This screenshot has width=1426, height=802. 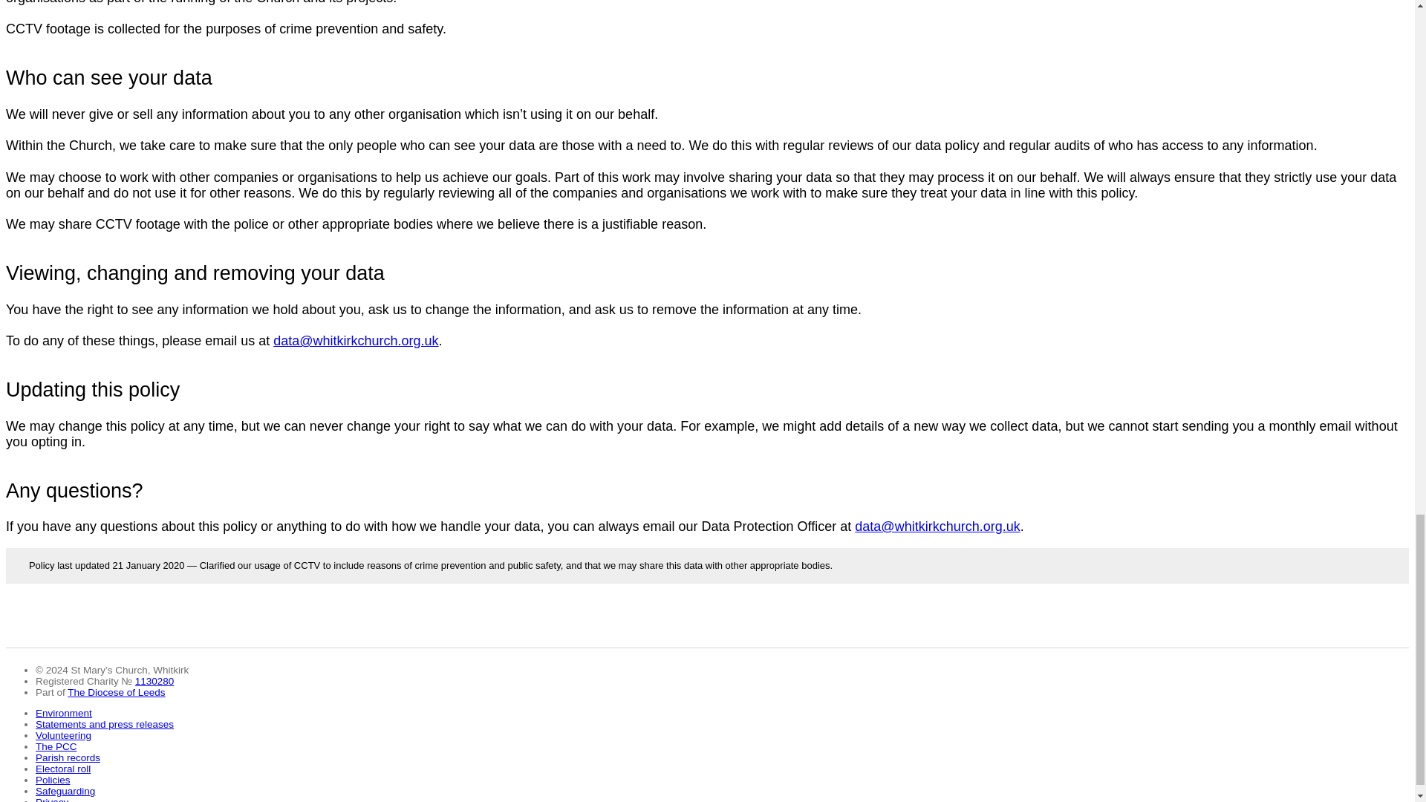 I want to click on Environment, so click(x=64, y=713).